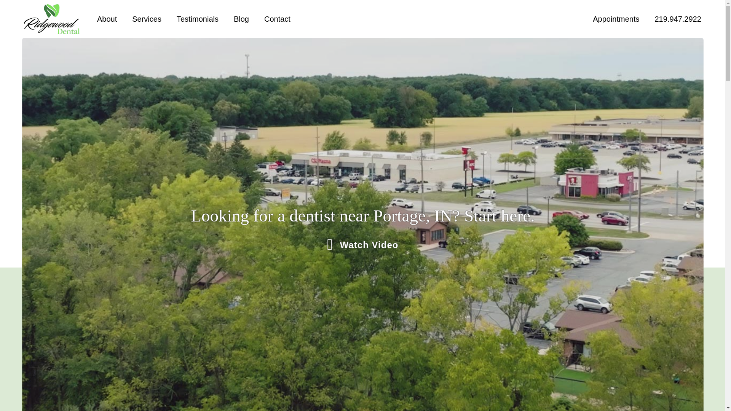 The image size is (731, 411). What do you see at coordinates (678, 19) in the screenshot?
I see `219.947.2922` at bounding box center [678, 19].